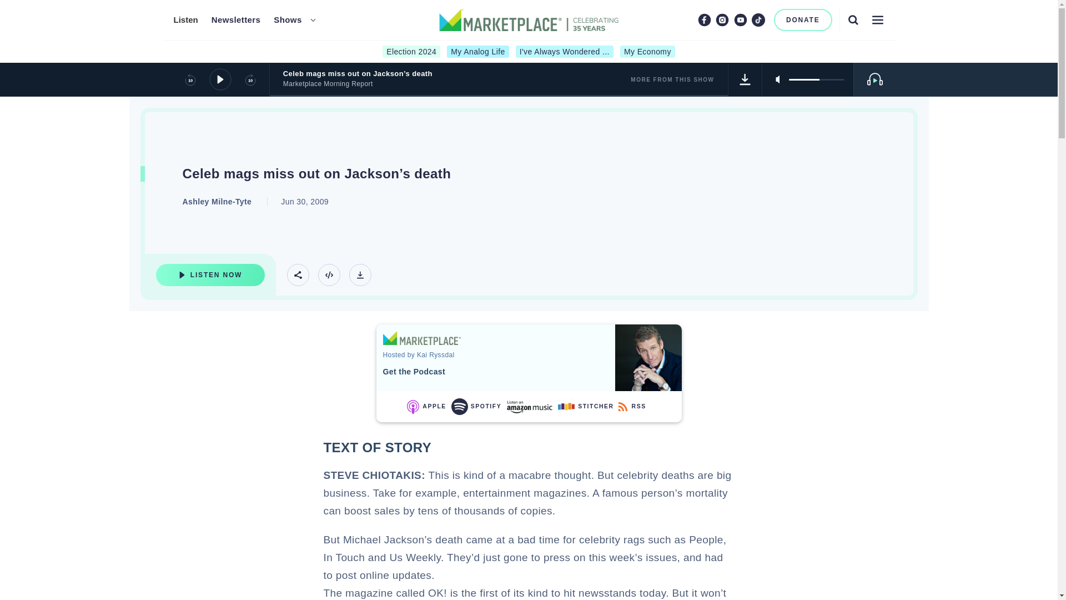  Describe the element at coordinates (421, 338) in the screenshot. I see `Marketplace` at that location.